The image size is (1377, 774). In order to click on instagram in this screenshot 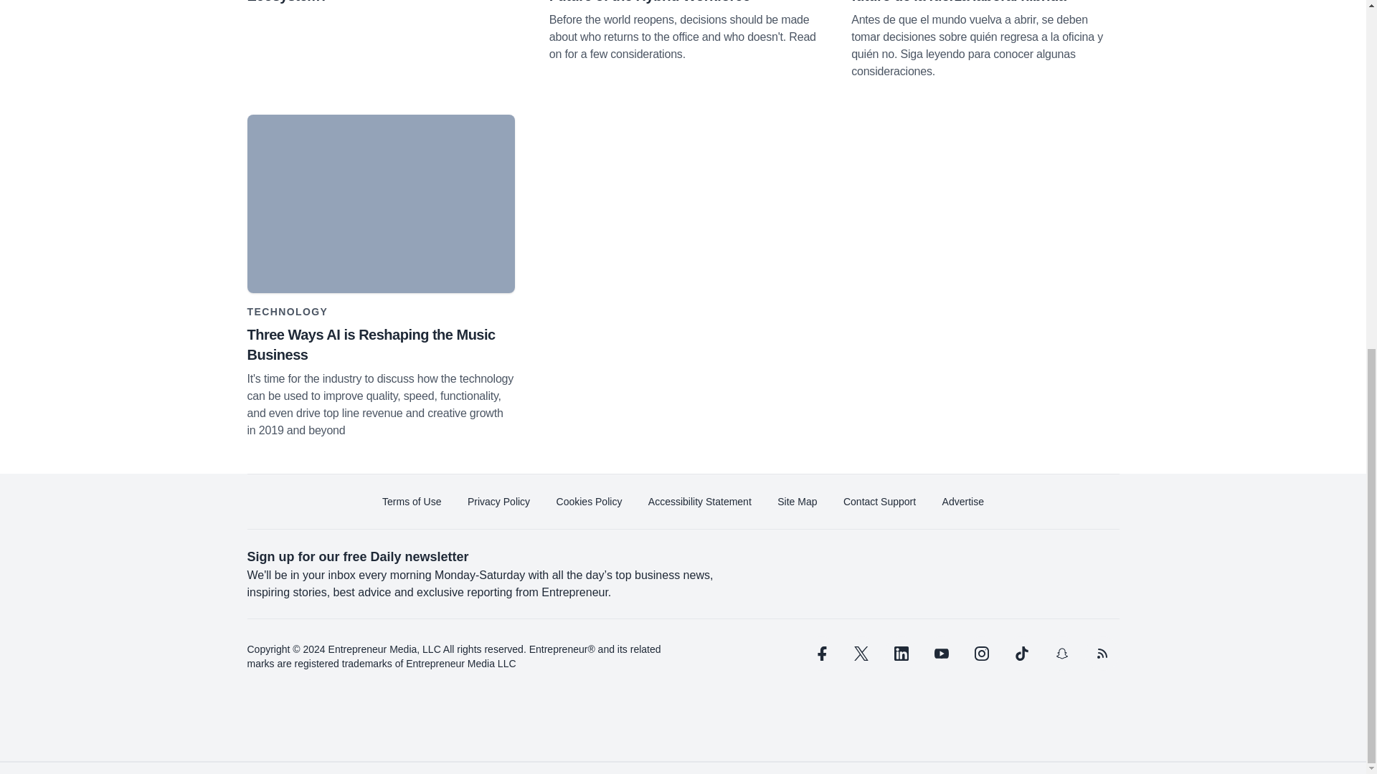, I will do `click(981, 654)`.